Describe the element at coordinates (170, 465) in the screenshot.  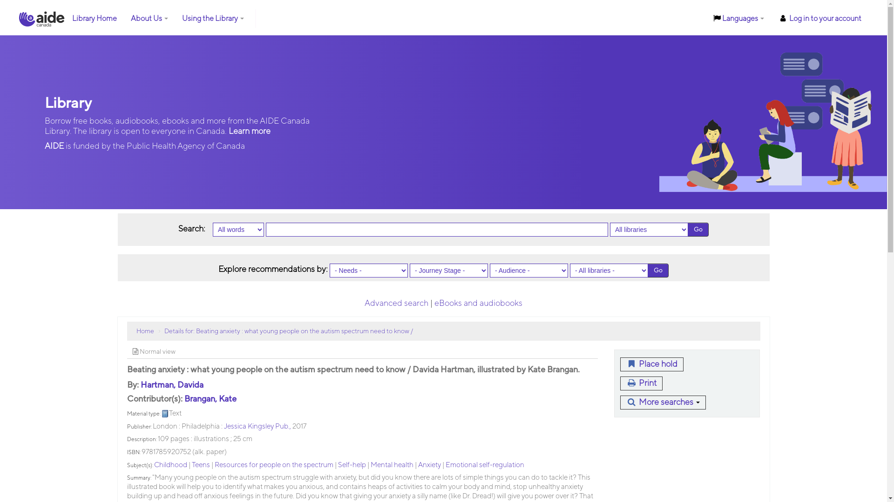
I see `Childhood` at that location.